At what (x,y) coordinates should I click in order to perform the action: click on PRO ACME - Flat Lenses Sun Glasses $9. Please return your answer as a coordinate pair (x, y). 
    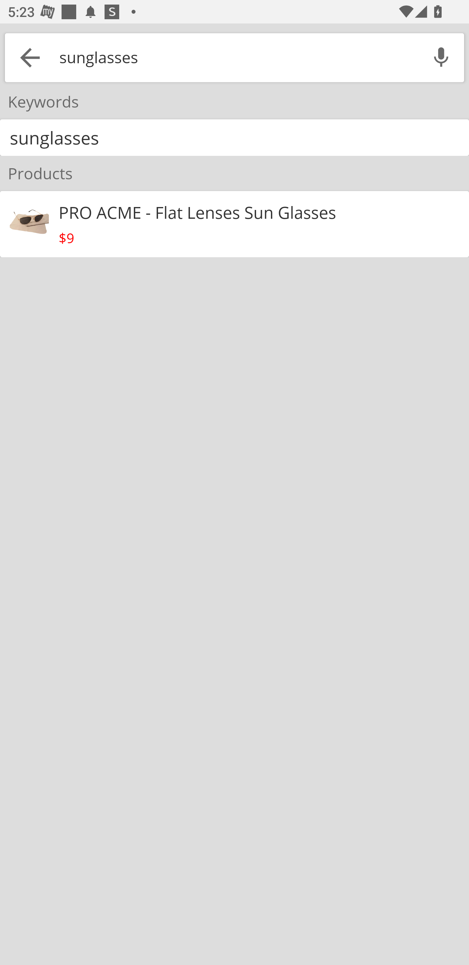
    Looking at the image, I should click on (234, 224).